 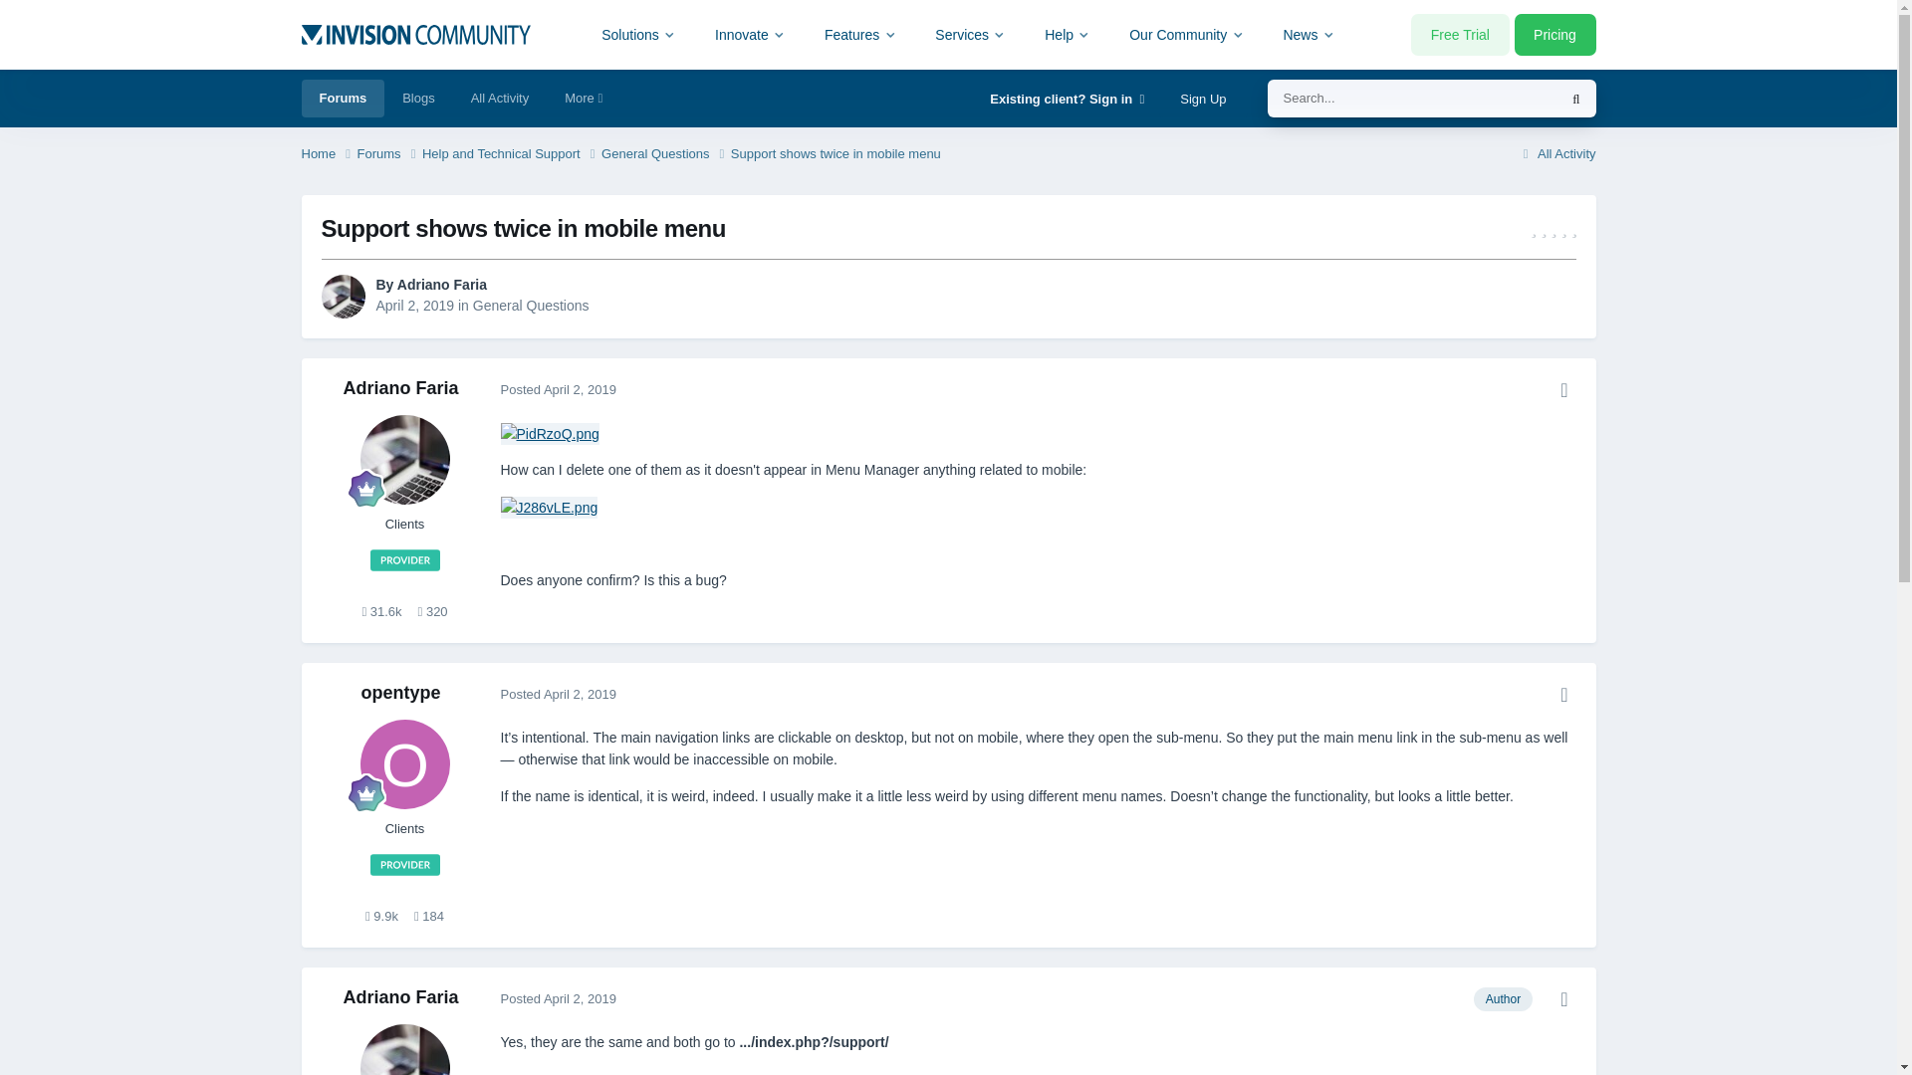 What do you see at coordinates (639, 34) in the screenshot?
I see `Solutions` at bounding box center [639, 34].